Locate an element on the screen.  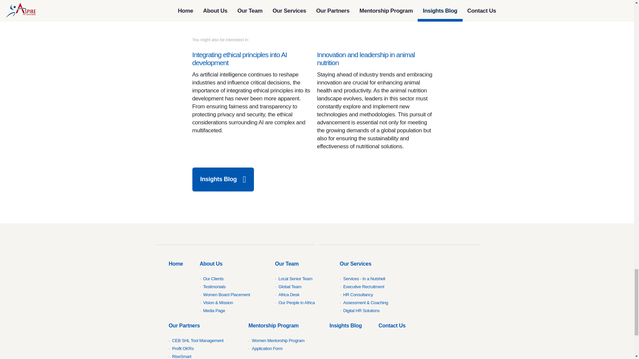
Our Clients is located at coordinates (213, 279).